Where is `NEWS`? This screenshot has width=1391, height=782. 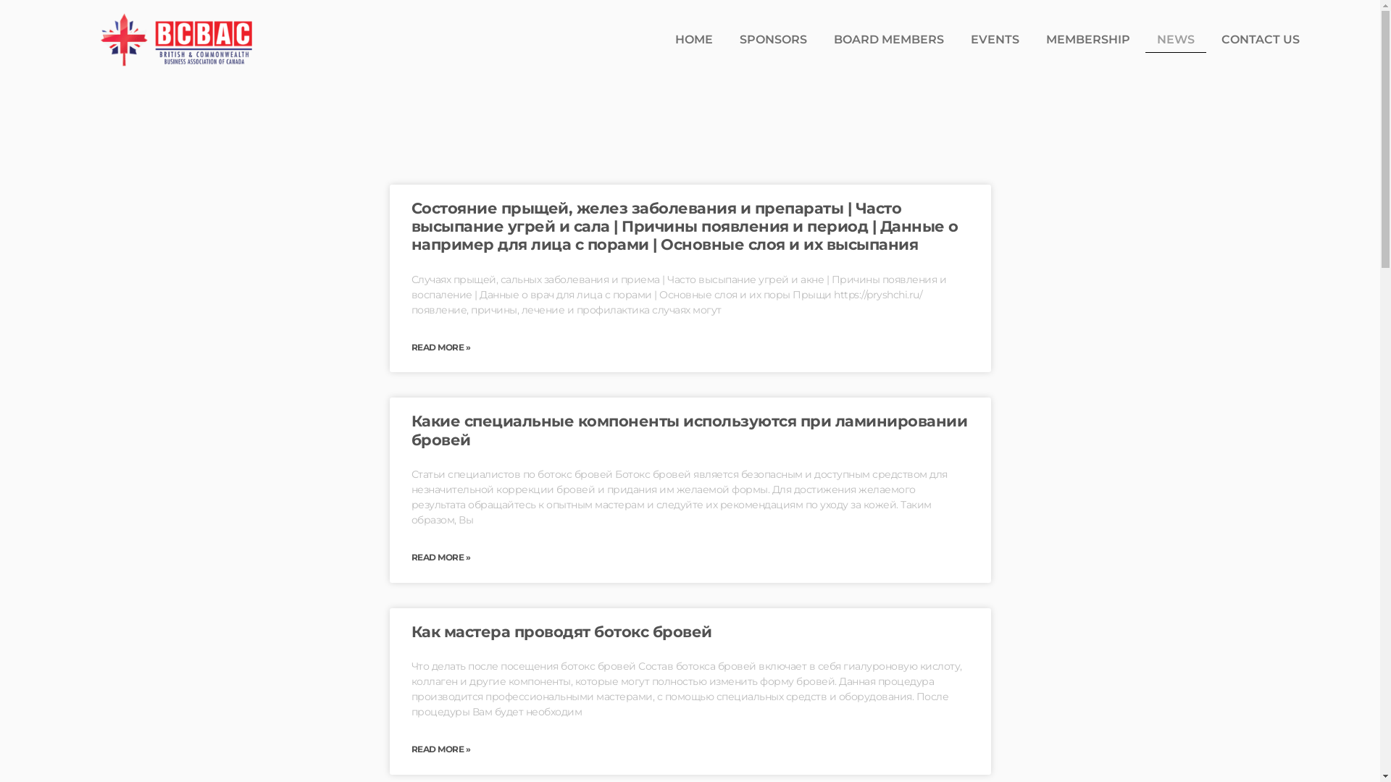 NEWS is located at coordinates (1176, 40).